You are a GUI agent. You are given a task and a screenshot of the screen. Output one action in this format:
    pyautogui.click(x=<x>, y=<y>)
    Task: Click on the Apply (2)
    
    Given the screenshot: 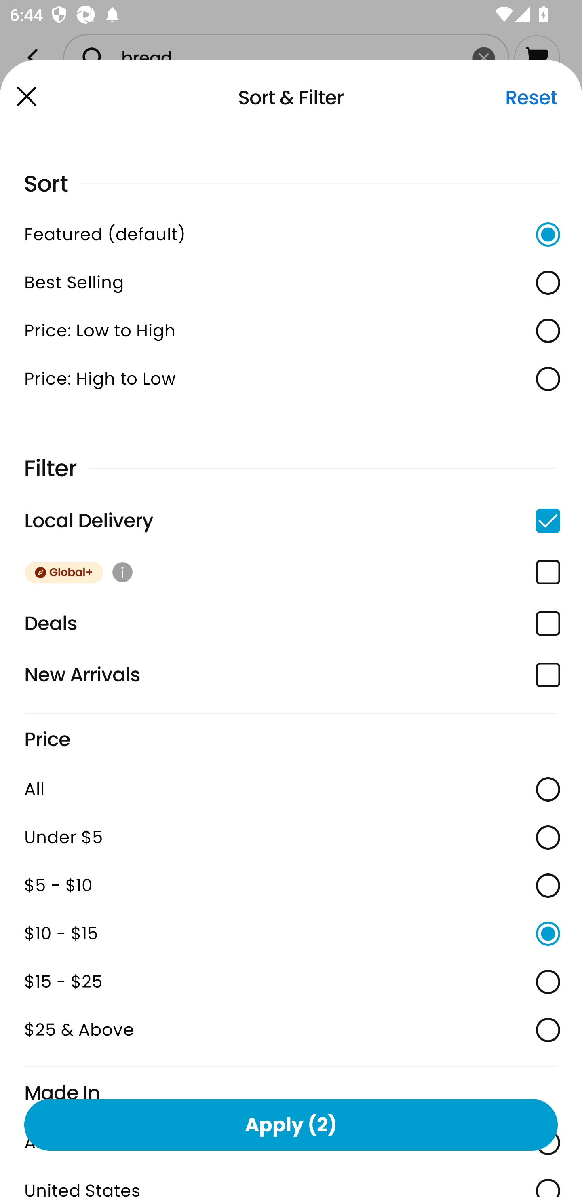 What is the action you would take?
    pyautogui.click(x=291, y=1124)
    